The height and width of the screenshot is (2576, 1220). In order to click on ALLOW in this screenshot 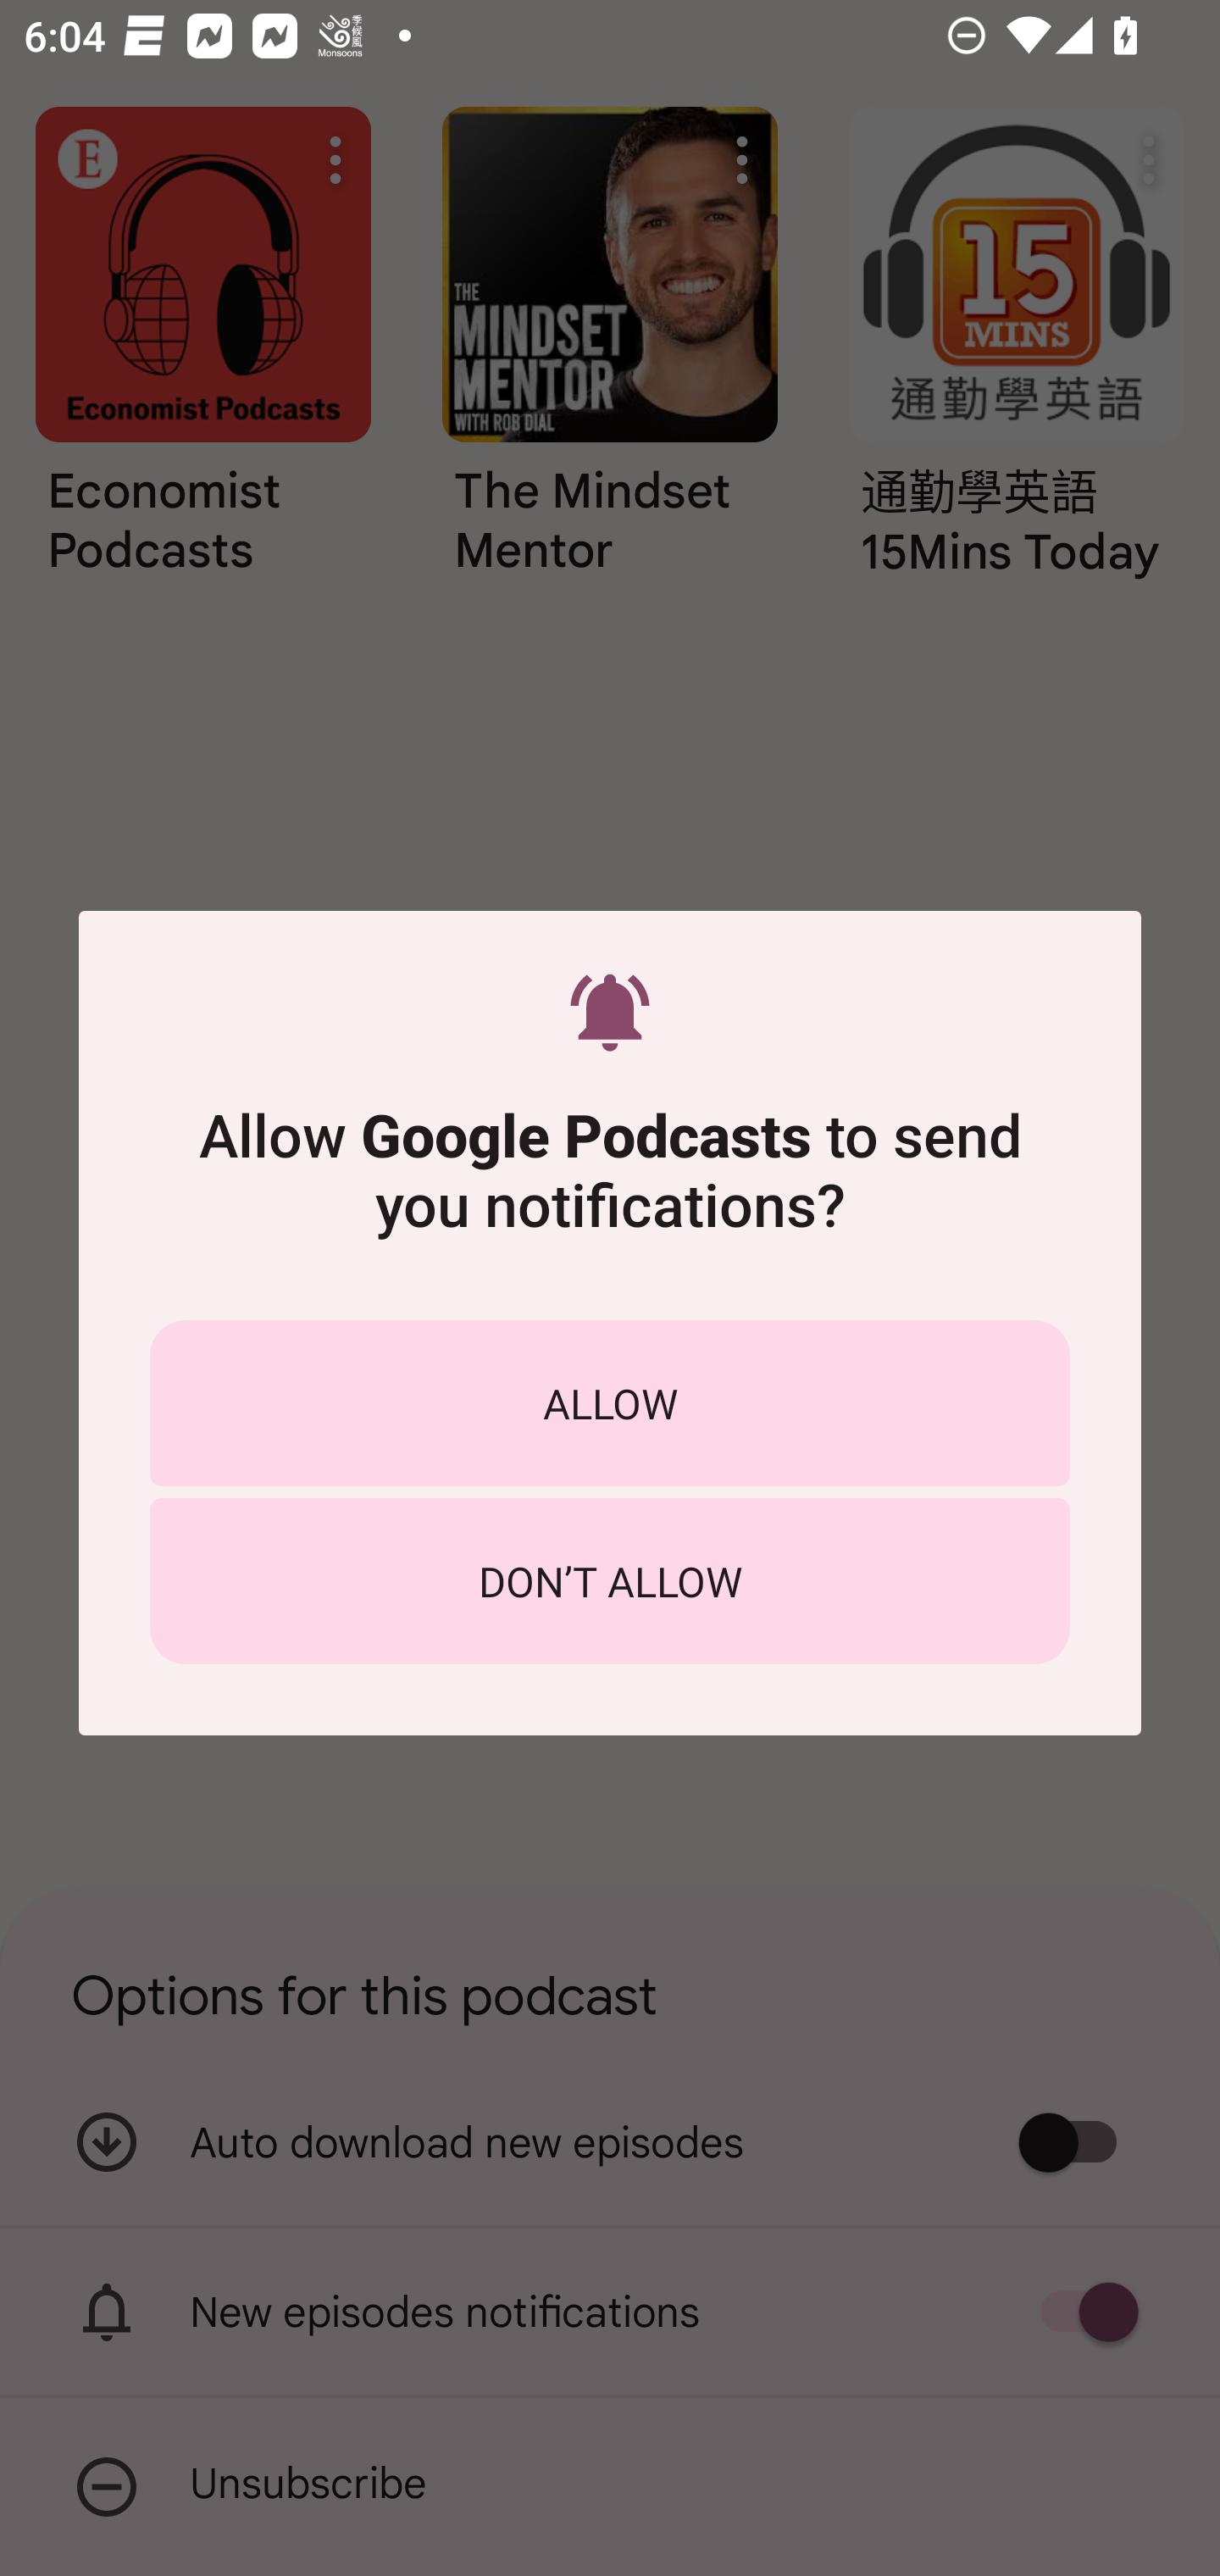, I will do `click(610, 1402)`.